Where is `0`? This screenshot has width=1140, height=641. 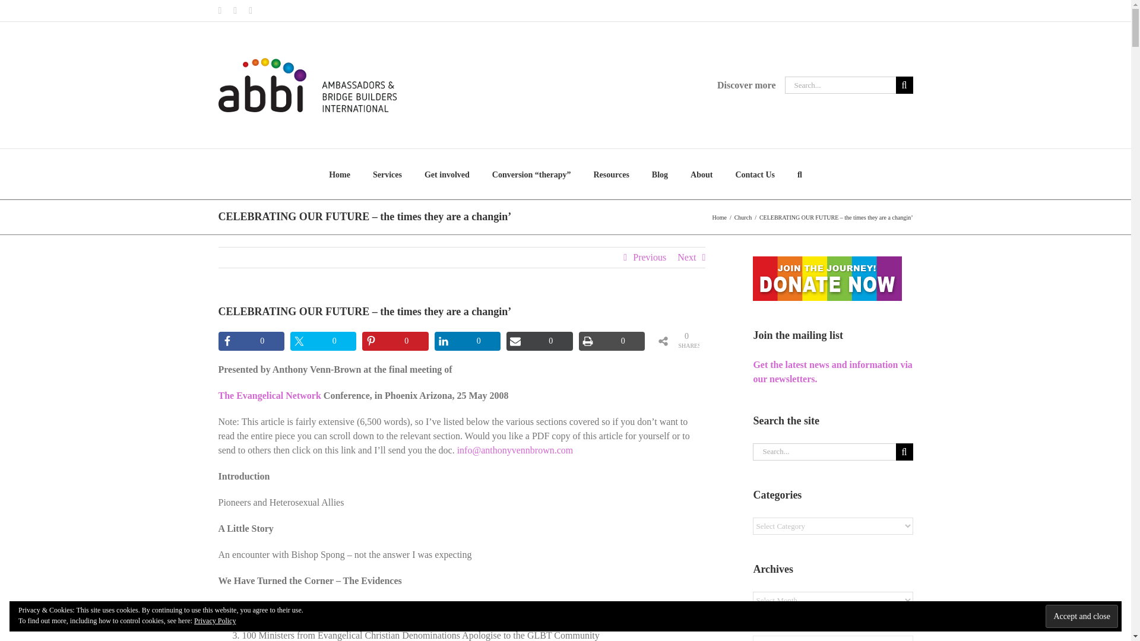
0 is located at coordinates (539, 341).